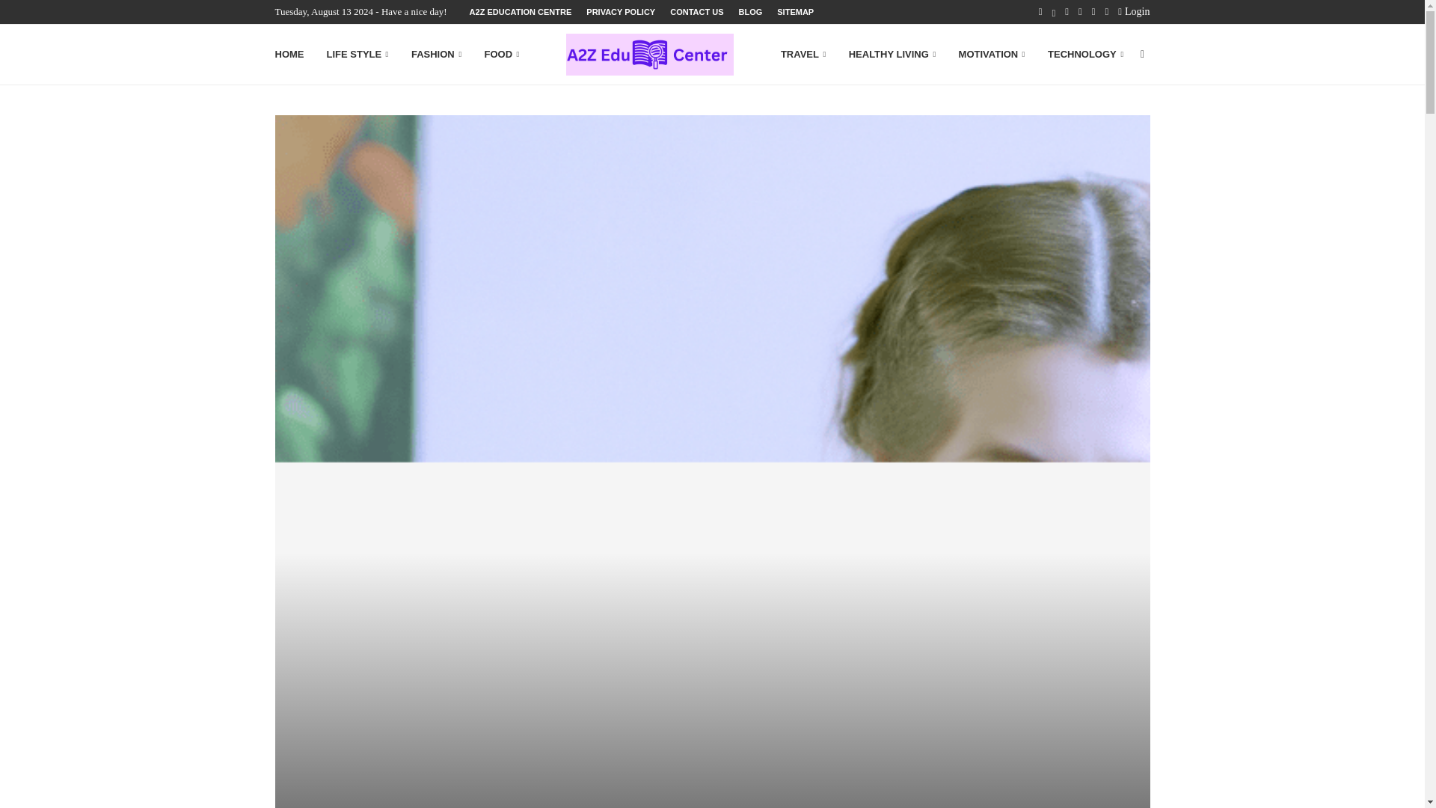  I want to click on A2Z EDUCATION CENTRE, so click(521, 12).